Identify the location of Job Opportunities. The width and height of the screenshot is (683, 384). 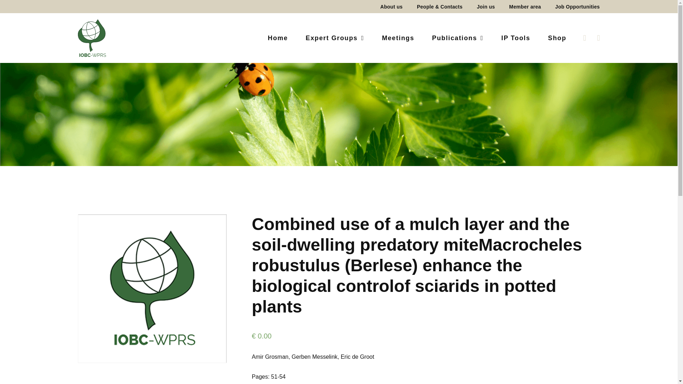
(574, 6).